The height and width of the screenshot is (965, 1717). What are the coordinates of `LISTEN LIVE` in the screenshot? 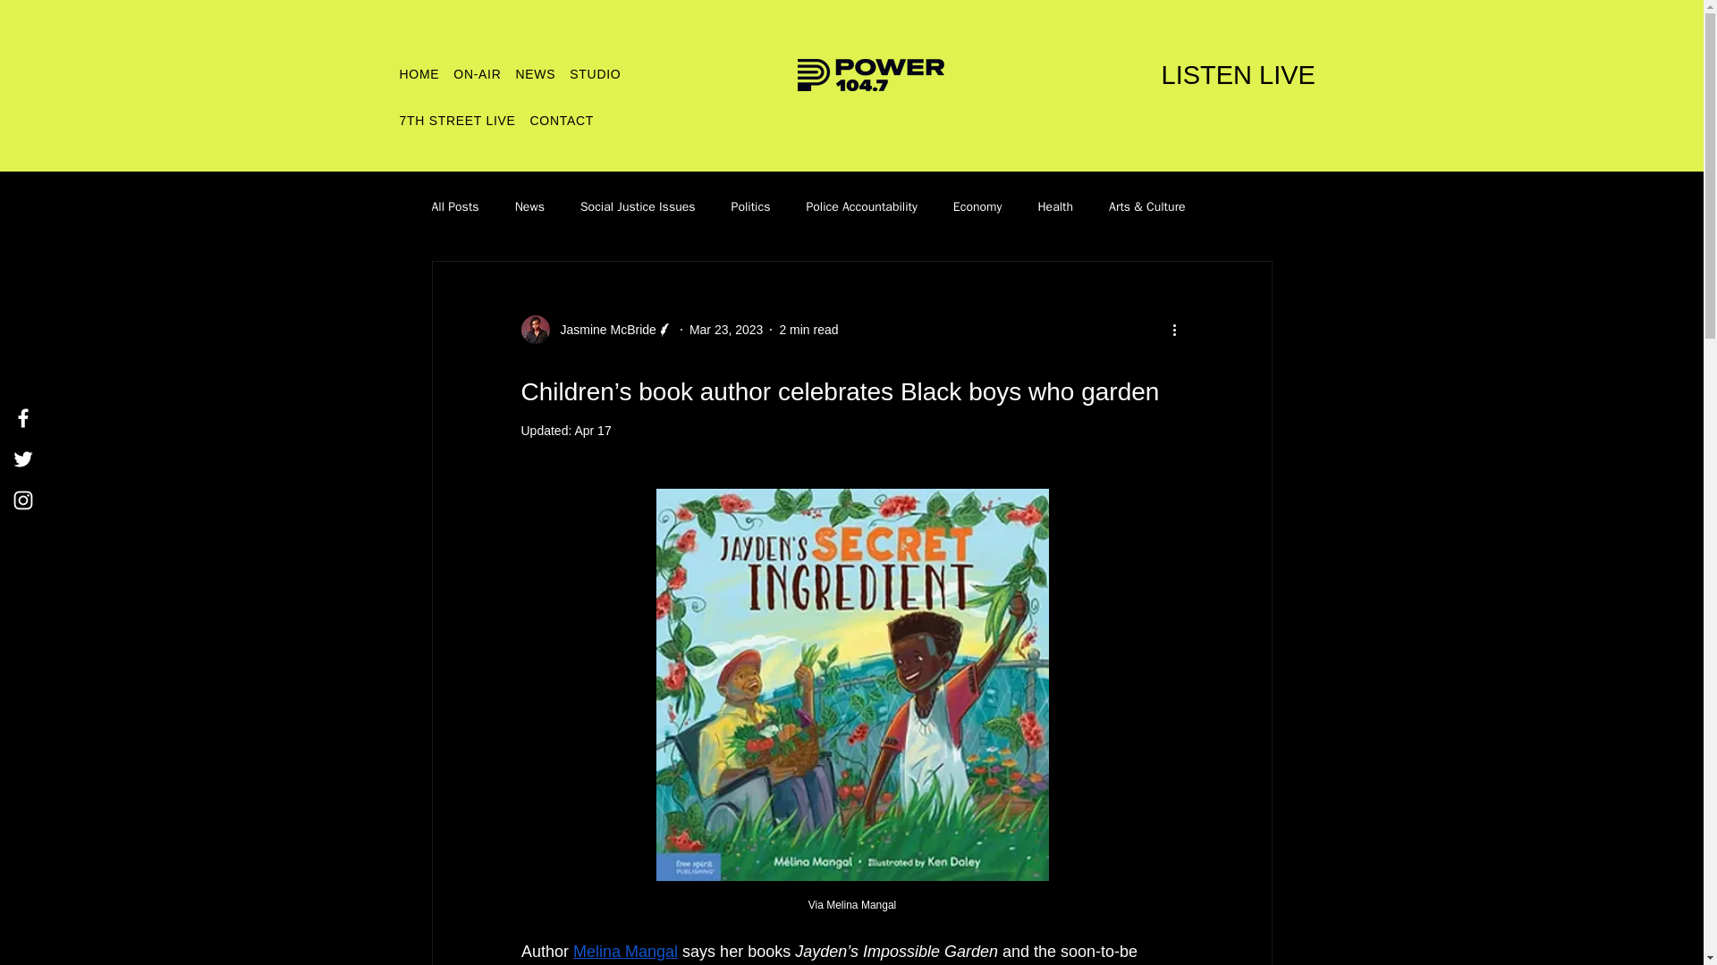 It's located at (1239, 74).